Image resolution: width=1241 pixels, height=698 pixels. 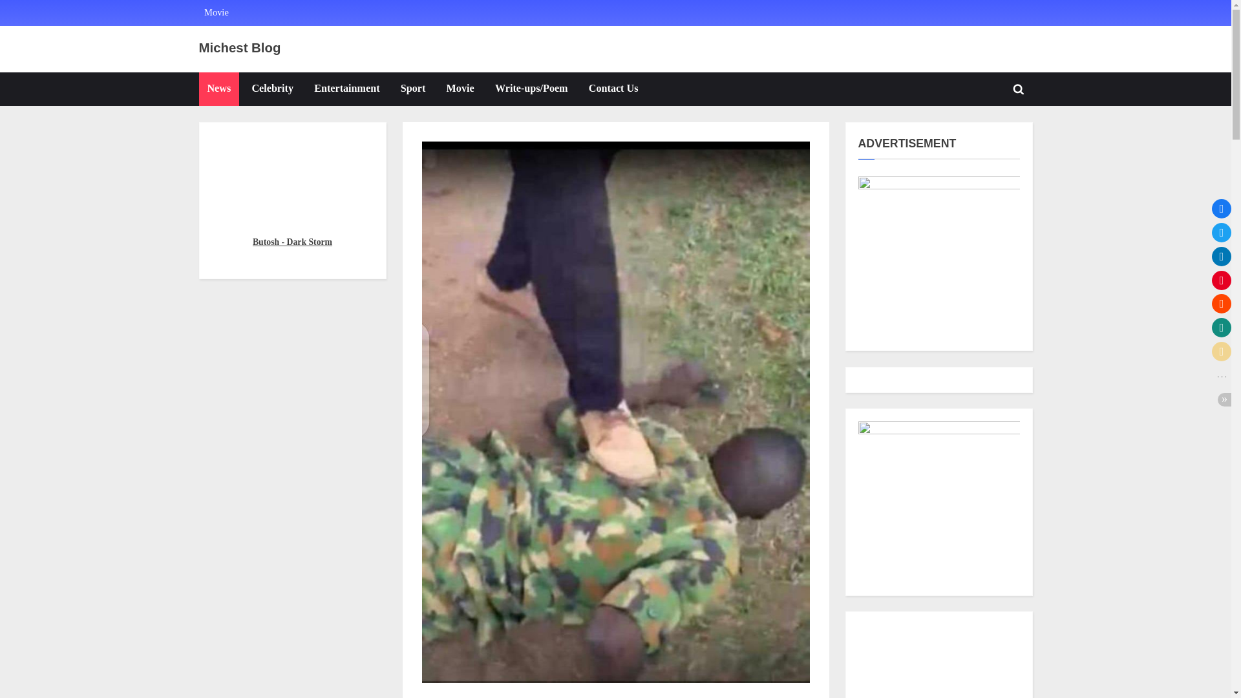 What do you see at coordinates (240, 48) in the screenshot?
I see `Michest Blog` at bounding box center [240, 48].